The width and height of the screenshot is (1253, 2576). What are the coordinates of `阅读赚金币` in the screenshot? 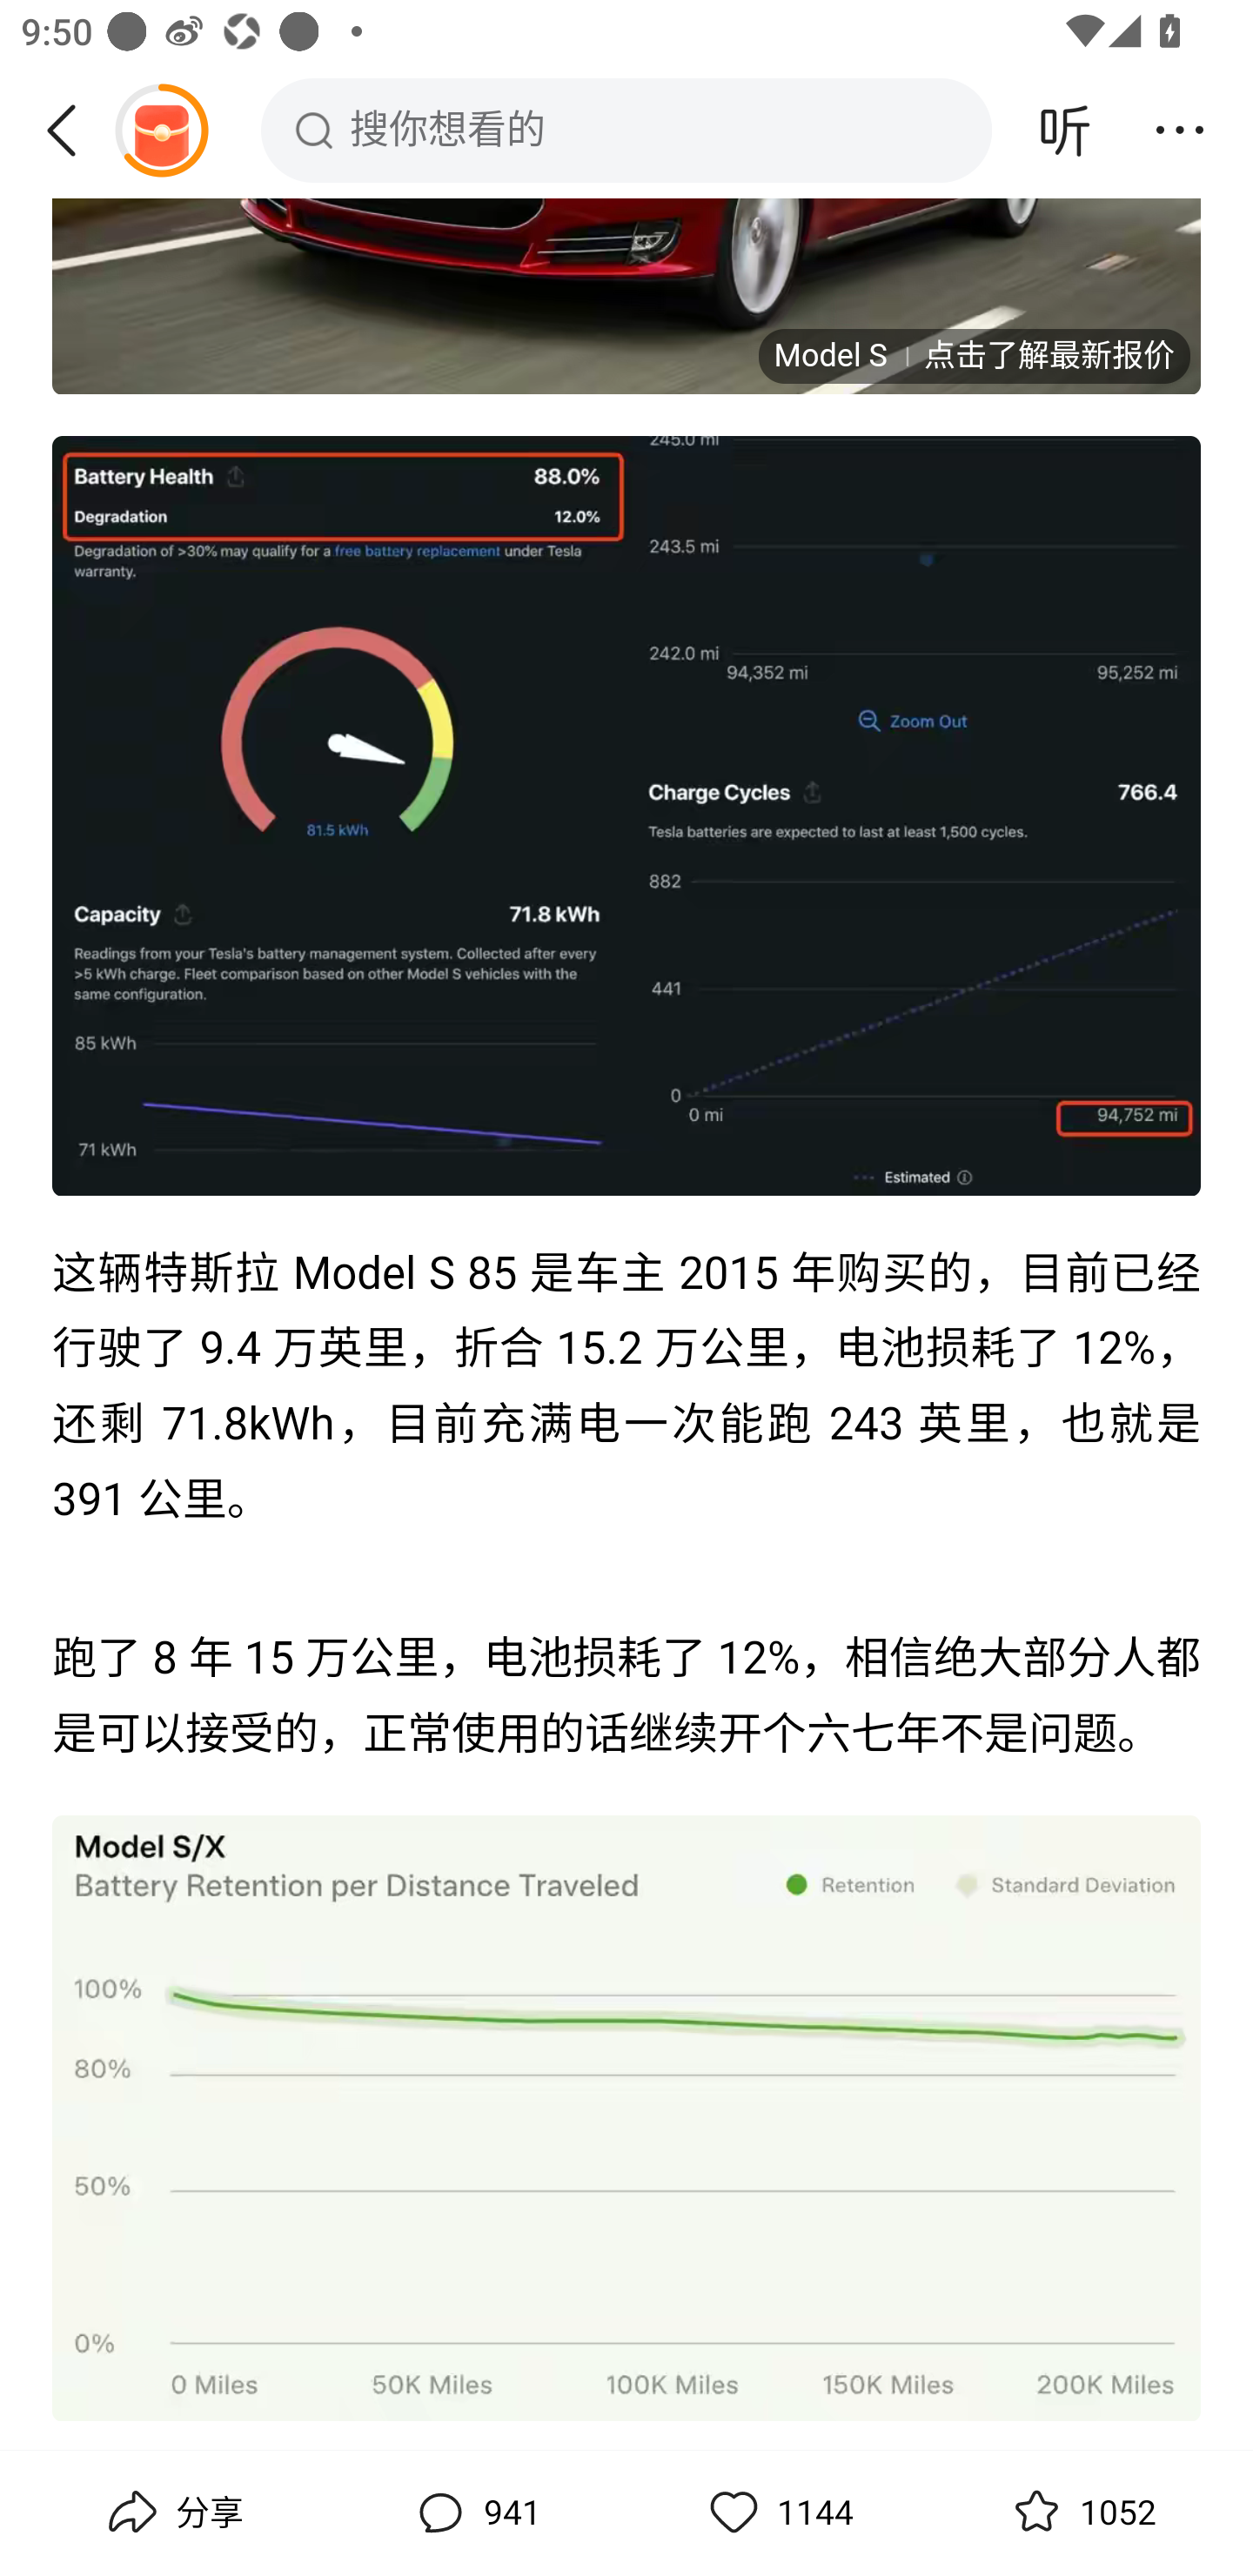 It's located at (161, 130).